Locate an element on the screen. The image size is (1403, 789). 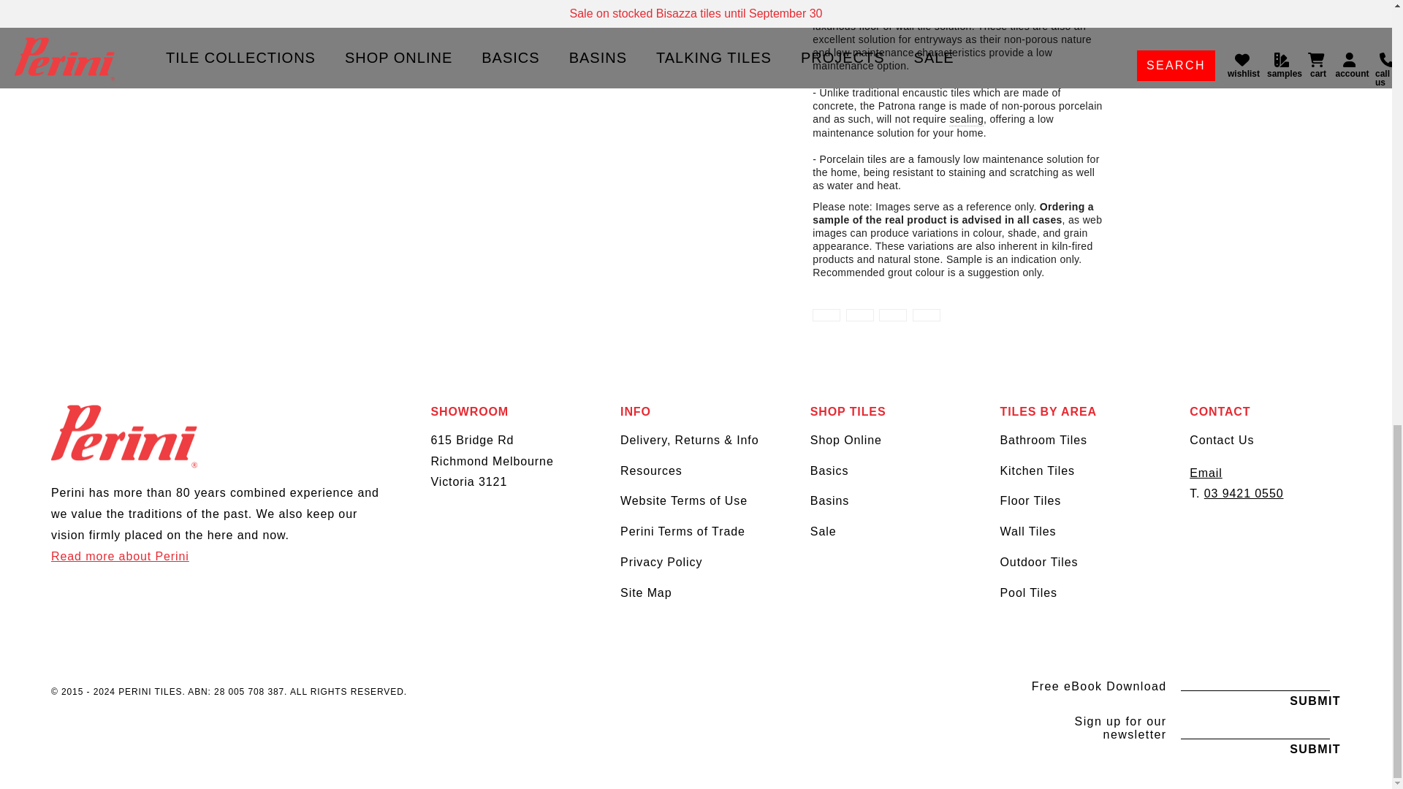
Share on Twitter is located at coordinates (859, 315).